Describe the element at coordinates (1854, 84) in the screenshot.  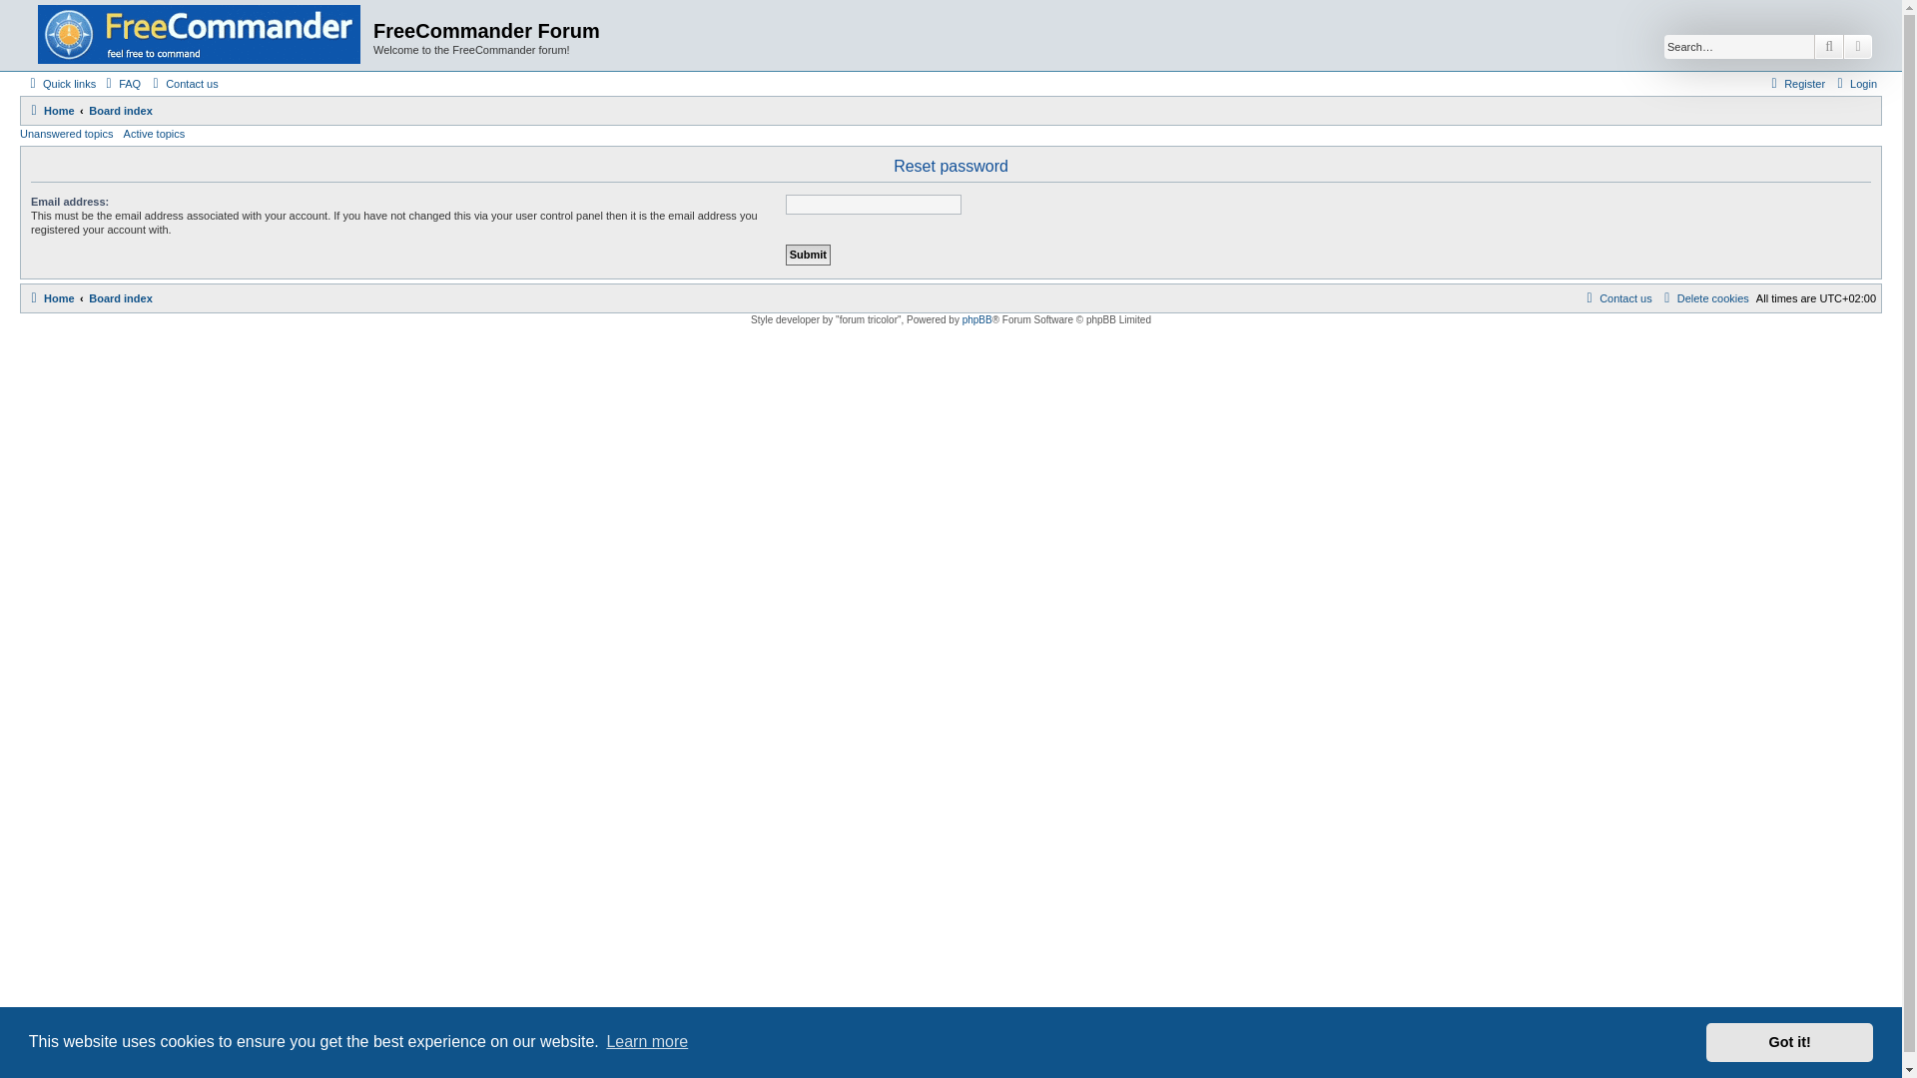
I see `Login` at that location.